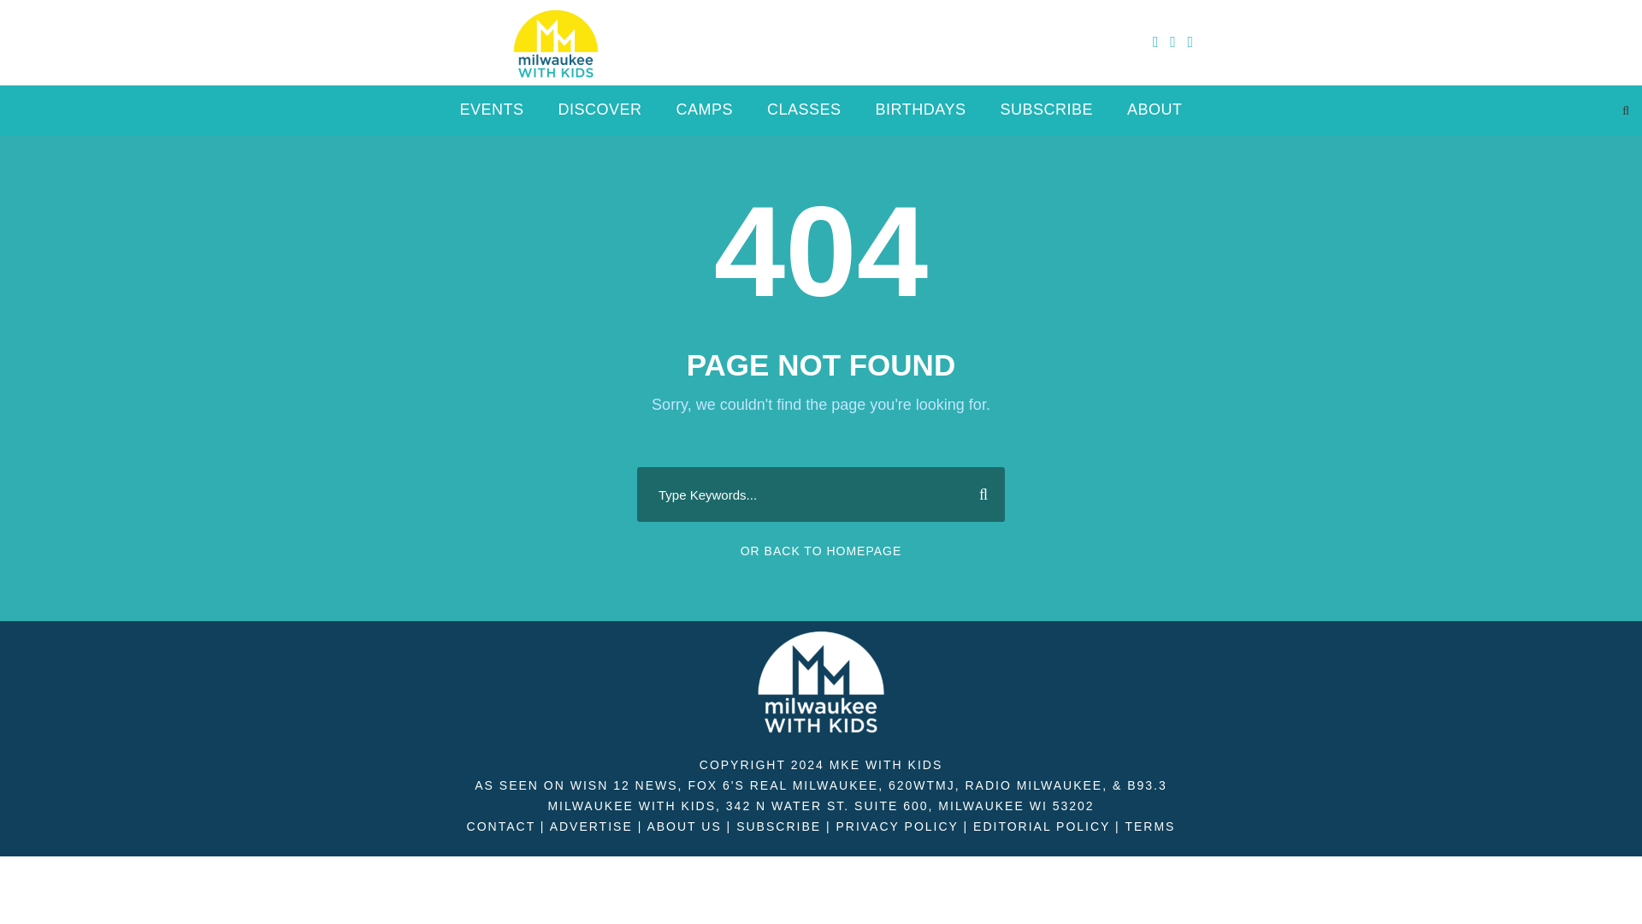 This screenshot has width=1642, height=924. Describe the element at coordinates (1155, 116) in the screenshot. I see `ABOUT` at that location.